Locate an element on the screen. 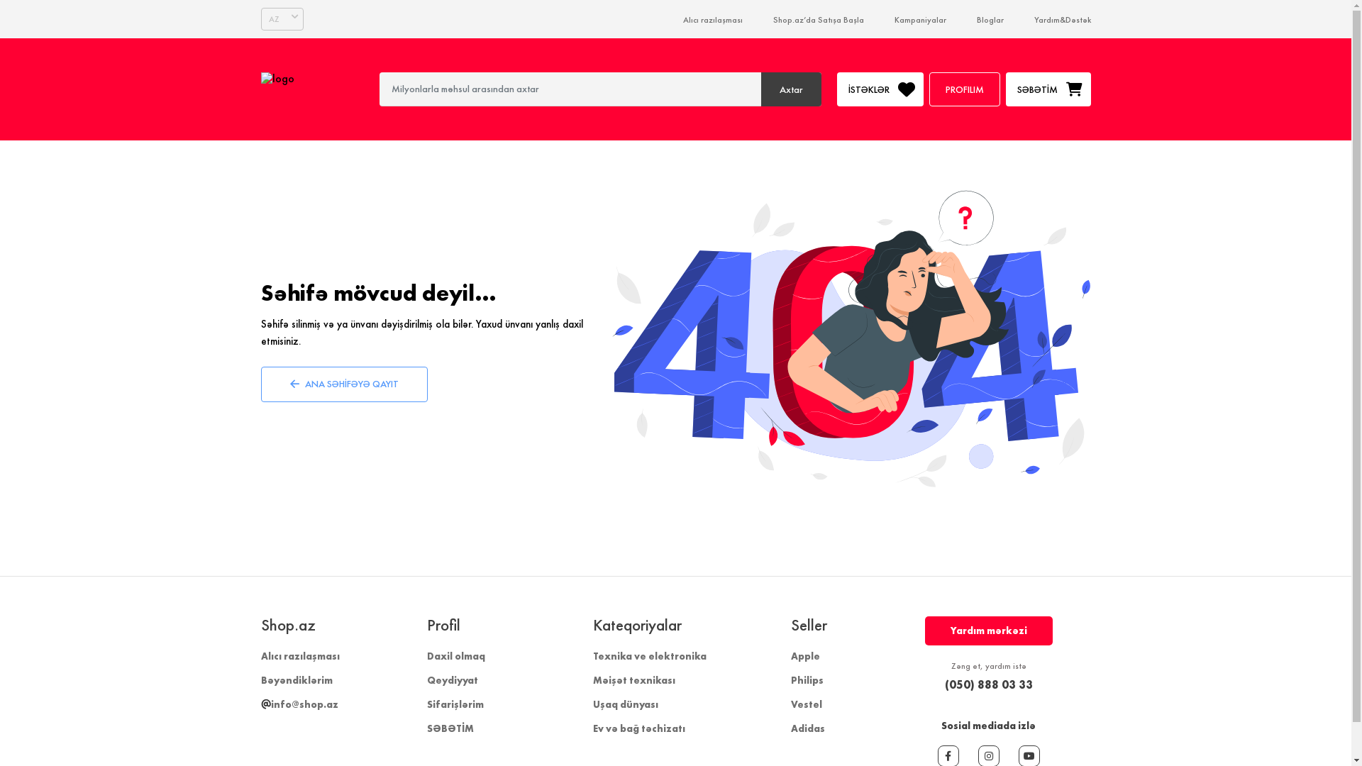  Texnika ve elektronika is located at coordinates (650, 656).